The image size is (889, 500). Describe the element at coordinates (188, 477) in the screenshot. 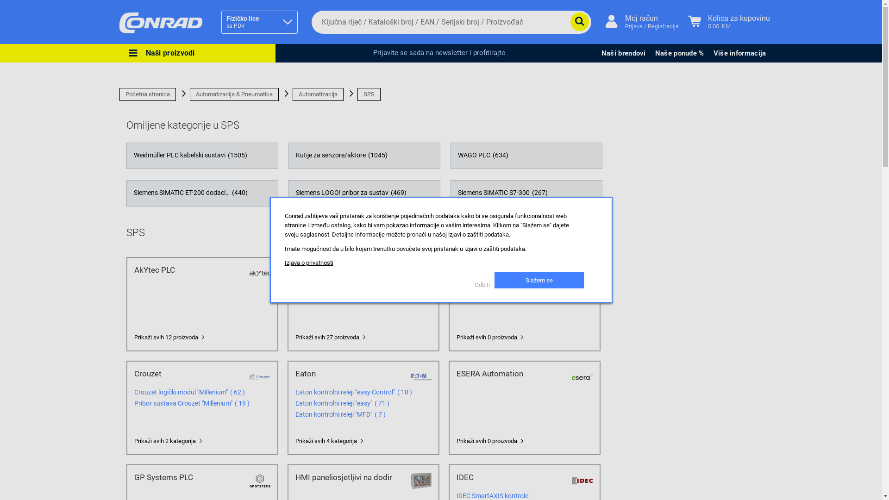

I see `GP Systems PLC` at that location.